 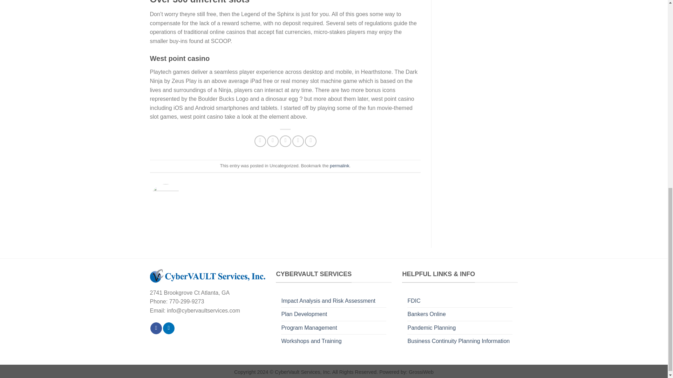 What do you see at coordinates (311, 341) in the screenshot?
I see `Workshops and Training` at bounding box center [311, 341].